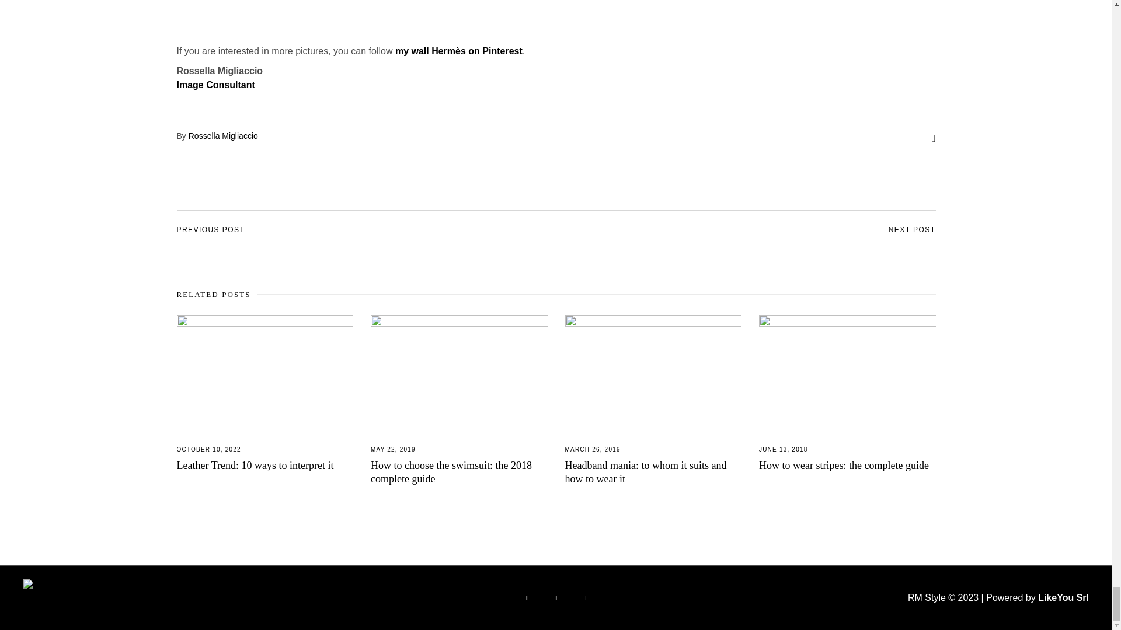 This screenshot has width=1121, height=630. What do you see at coordinates (264, 373) in the screenshot?
I see `Leather Trend: 10 ways to interpret it` at bounding box center [264, 373].